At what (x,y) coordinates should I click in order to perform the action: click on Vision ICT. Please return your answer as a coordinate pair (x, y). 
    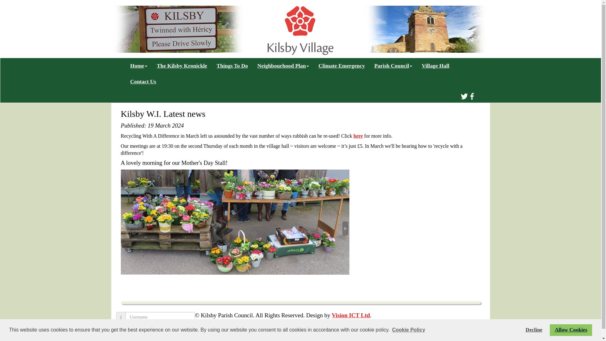
    Looking at the image, I should click on (350, 315).